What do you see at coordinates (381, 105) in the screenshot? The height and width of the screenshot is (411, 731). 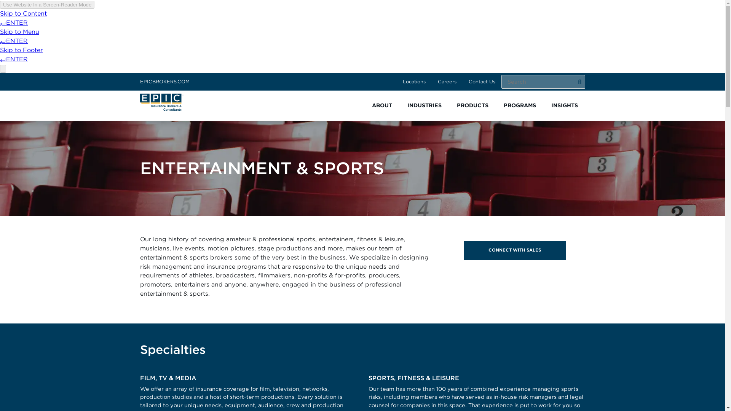 I see `ABOUT` at bounding box center [381, 105].